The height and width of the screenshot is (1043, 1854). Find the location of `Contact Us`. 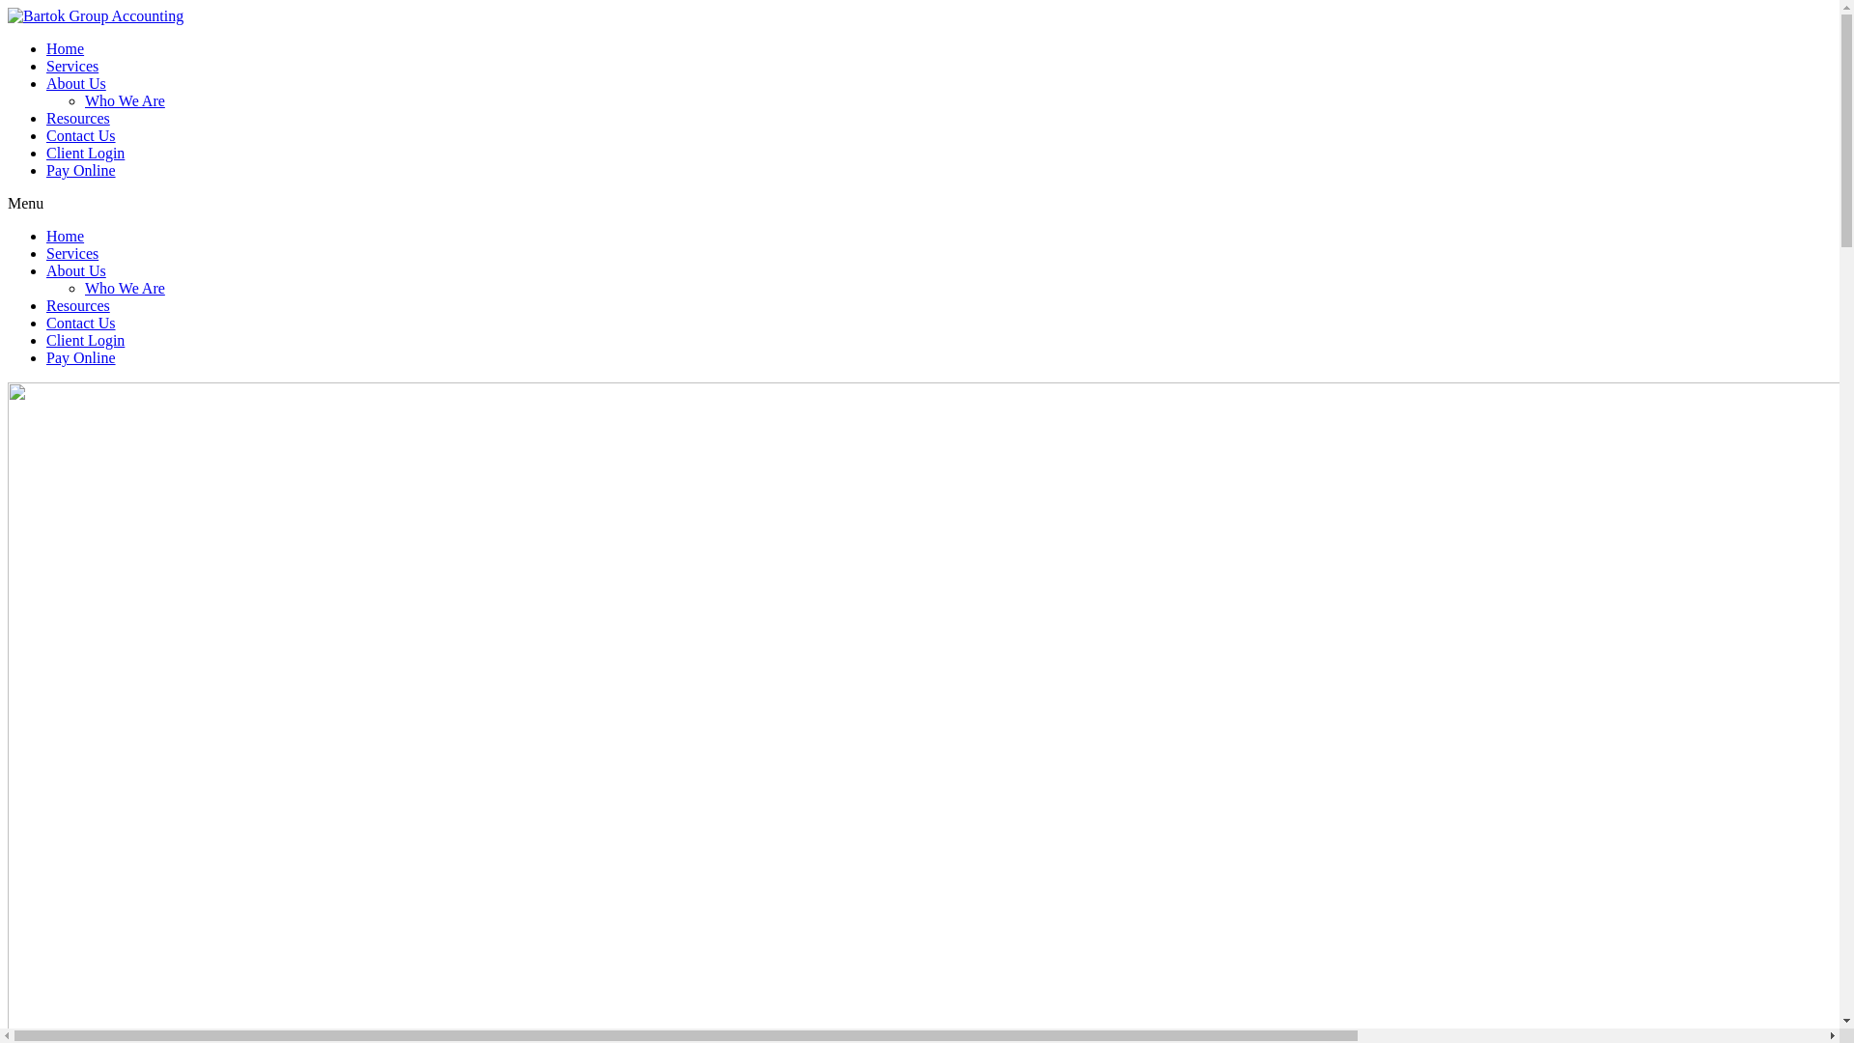

Contact Us is located at coordinates (81, 135).